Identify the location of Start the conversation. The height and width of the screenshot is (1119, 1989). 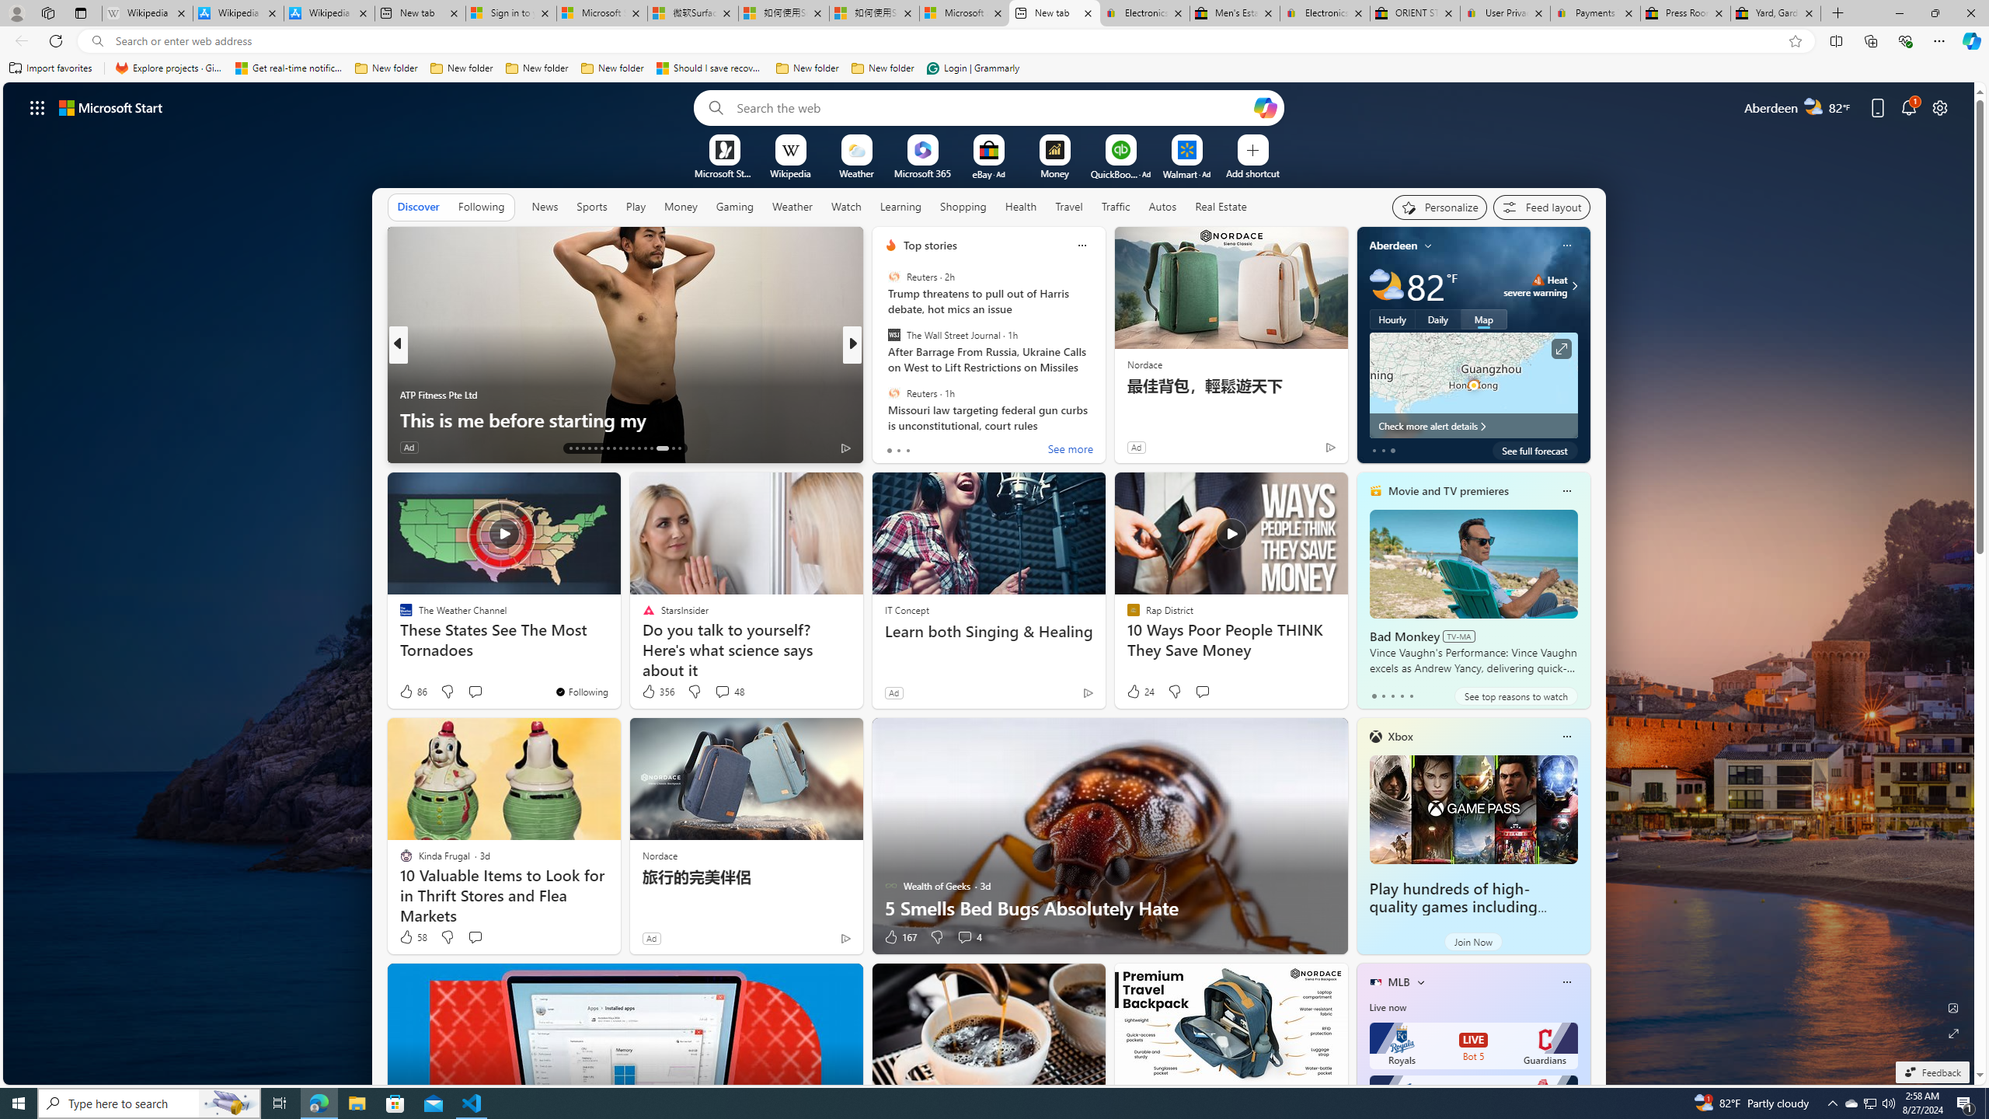
(475, 937).